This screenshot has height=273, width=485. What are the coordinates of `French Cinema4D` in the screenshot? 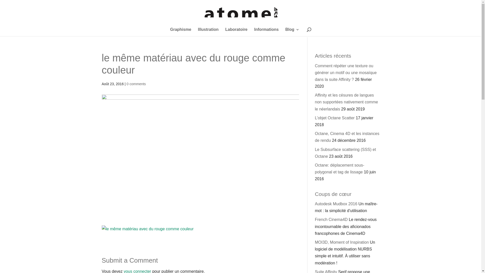 It's located at (331, 219).